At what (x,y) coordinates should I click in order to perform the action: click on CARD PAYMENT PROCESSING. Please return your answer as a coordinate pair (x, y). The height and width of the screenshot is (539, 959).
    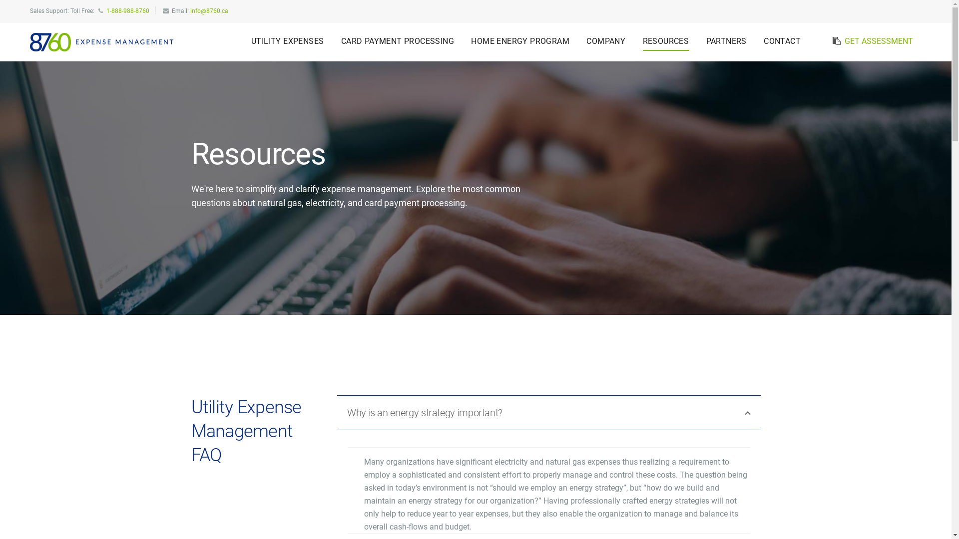
    Looking at the image, I should click on (398, 41).